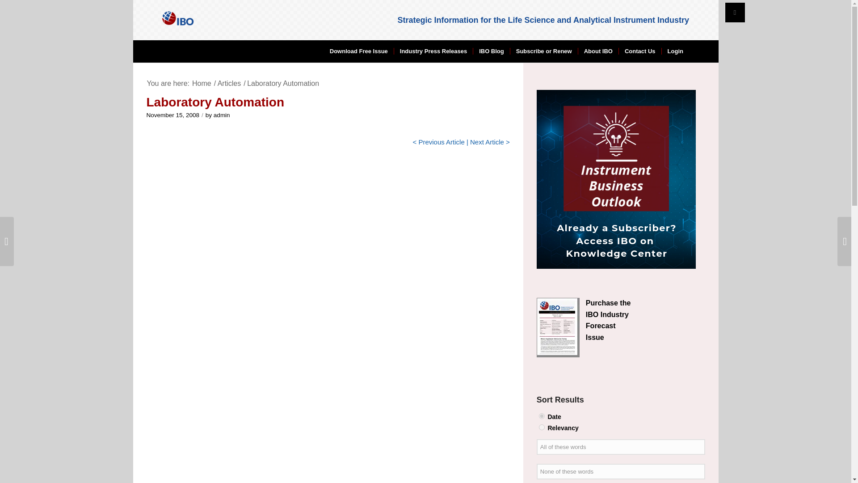  I want to click on date, so click(542, 416).